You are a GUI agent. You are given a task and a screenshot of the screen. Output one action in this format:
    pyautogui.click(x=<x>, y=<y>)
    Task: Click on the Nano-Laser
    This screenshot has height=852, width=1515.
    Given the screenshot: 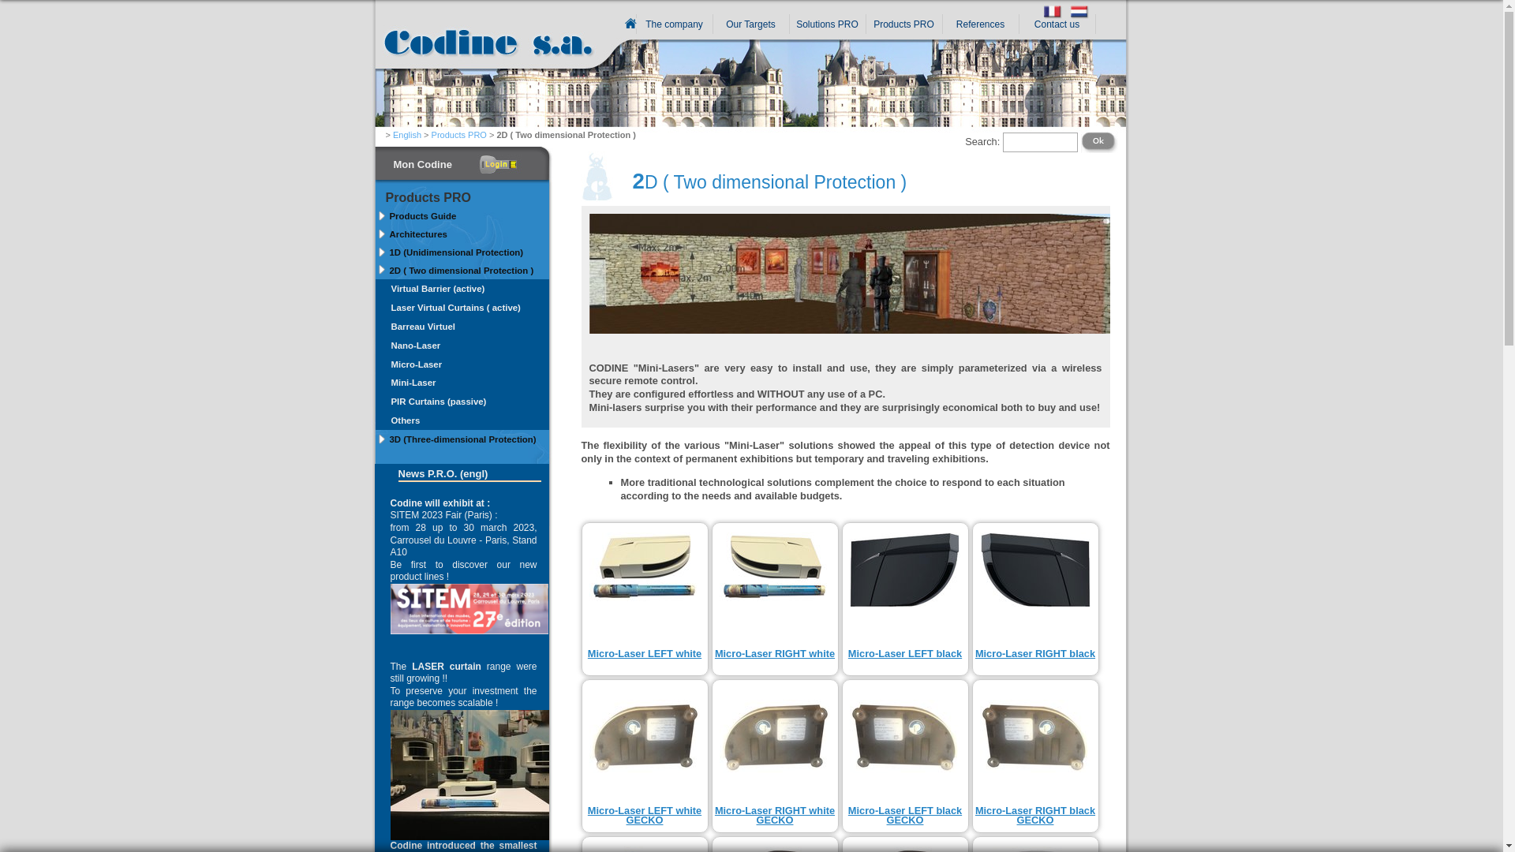 What is the action you would take?
    pyautogui.click(x=462, y=346)
    